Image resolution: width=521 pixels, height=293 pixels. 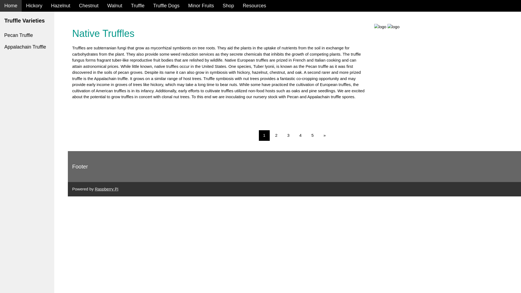 I want to click on 5, so click(x=313, y=135).